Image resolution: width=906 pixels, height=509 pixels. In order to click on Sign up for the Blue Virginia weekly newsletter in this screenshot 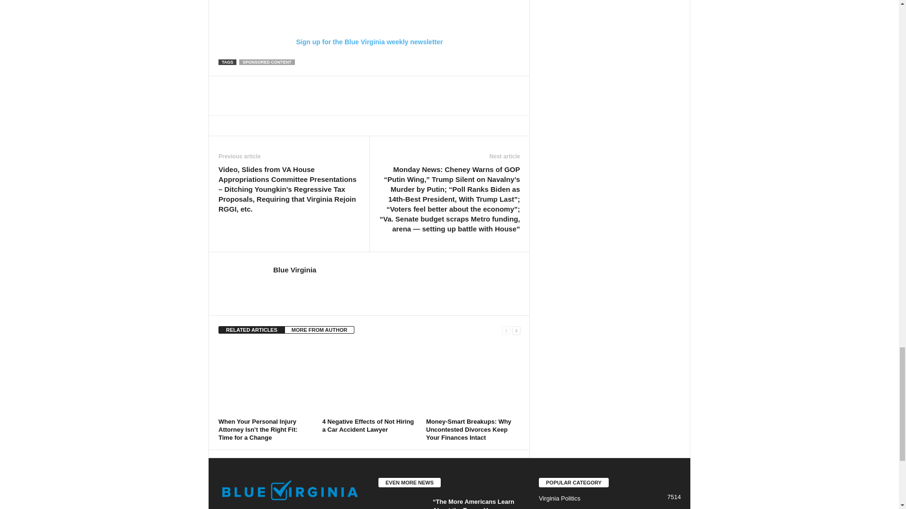, I will do `click(369, 23)`.